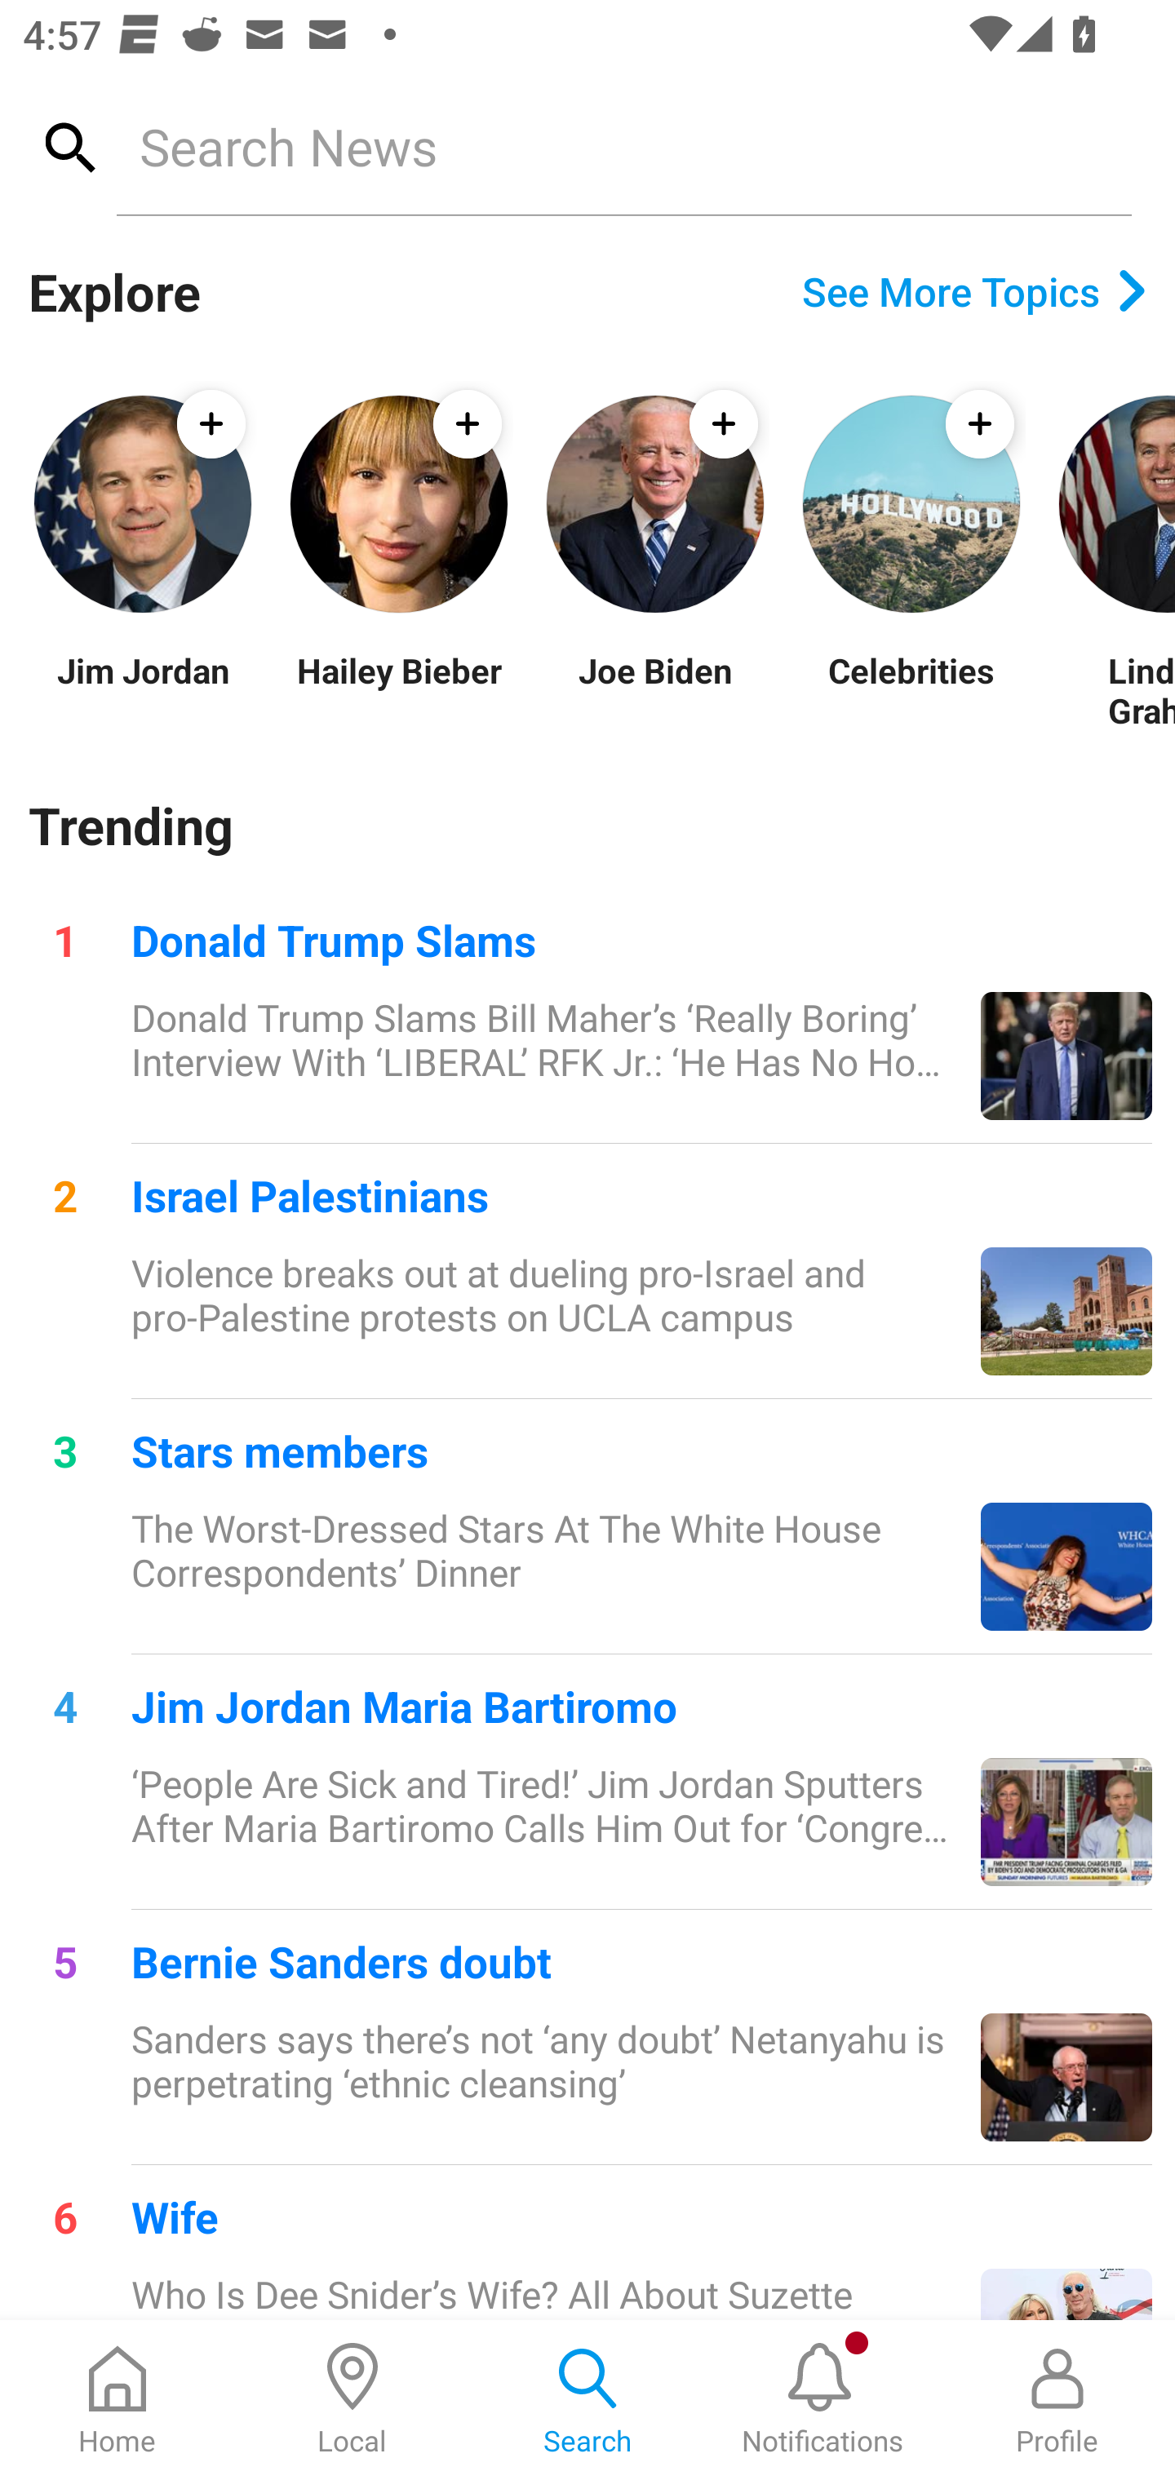 This screenshot has width=1175, height=2480. I want to click on Joe Biden, so click(654, 690).